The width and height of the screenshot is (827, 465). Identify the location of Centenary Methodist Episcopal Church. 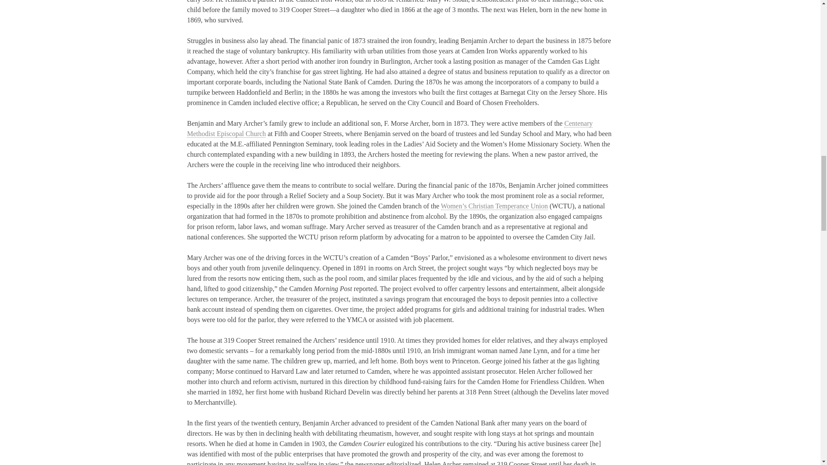
(389, 128).